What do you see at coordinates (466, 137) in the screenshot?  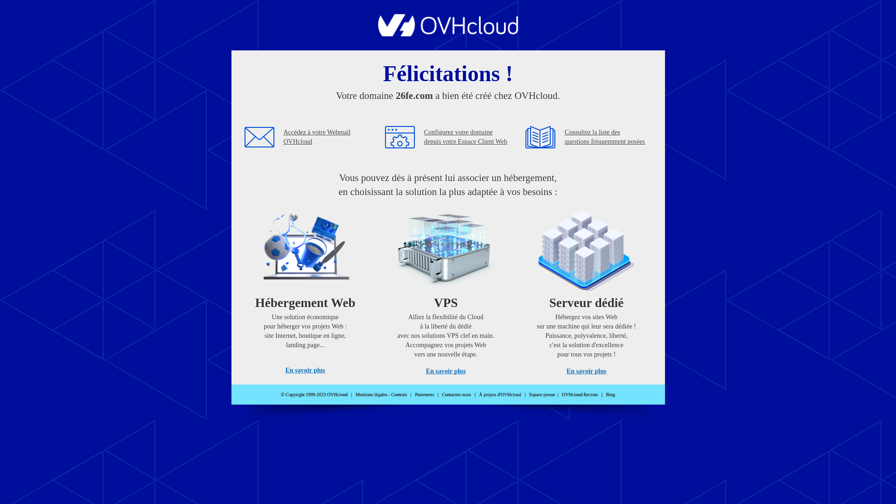 I see `Configurez votre domaine
depuis votre Espace Client Web` at bounding box center [466, 137].